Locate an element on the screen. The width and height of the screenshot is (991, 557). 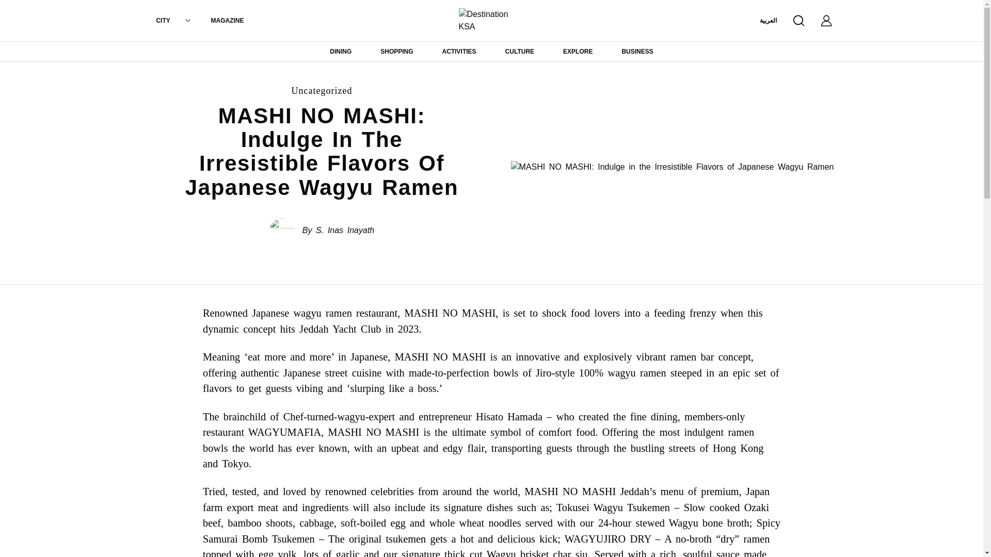
SHOPPING is located at coordinates (396, 53).